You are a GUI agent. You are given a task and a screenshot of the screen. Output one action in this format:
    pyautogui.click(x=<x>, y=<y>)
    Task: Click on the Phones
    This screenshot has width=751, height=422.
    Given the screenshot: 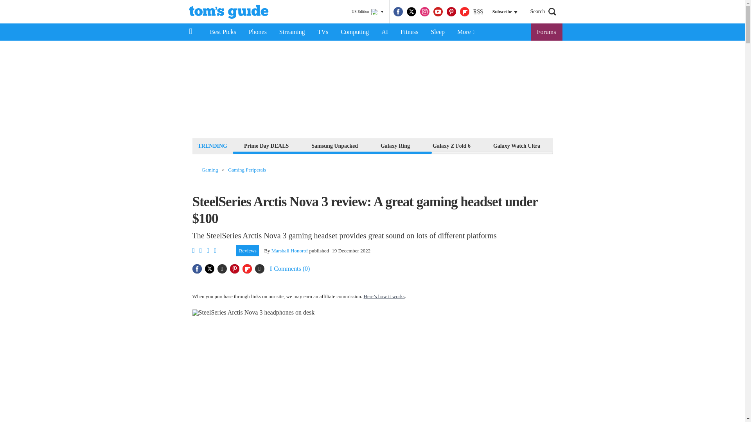 What is the action you would take?
    pyautogui.click(x=258, y=32)
    